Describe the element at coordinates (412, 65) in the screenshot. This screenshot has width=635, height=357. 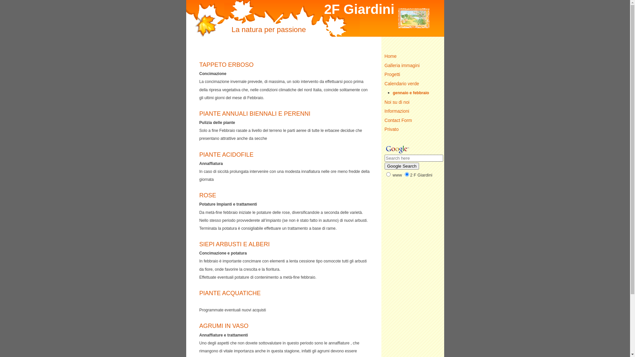
I see `Galleria immagini` at that location.